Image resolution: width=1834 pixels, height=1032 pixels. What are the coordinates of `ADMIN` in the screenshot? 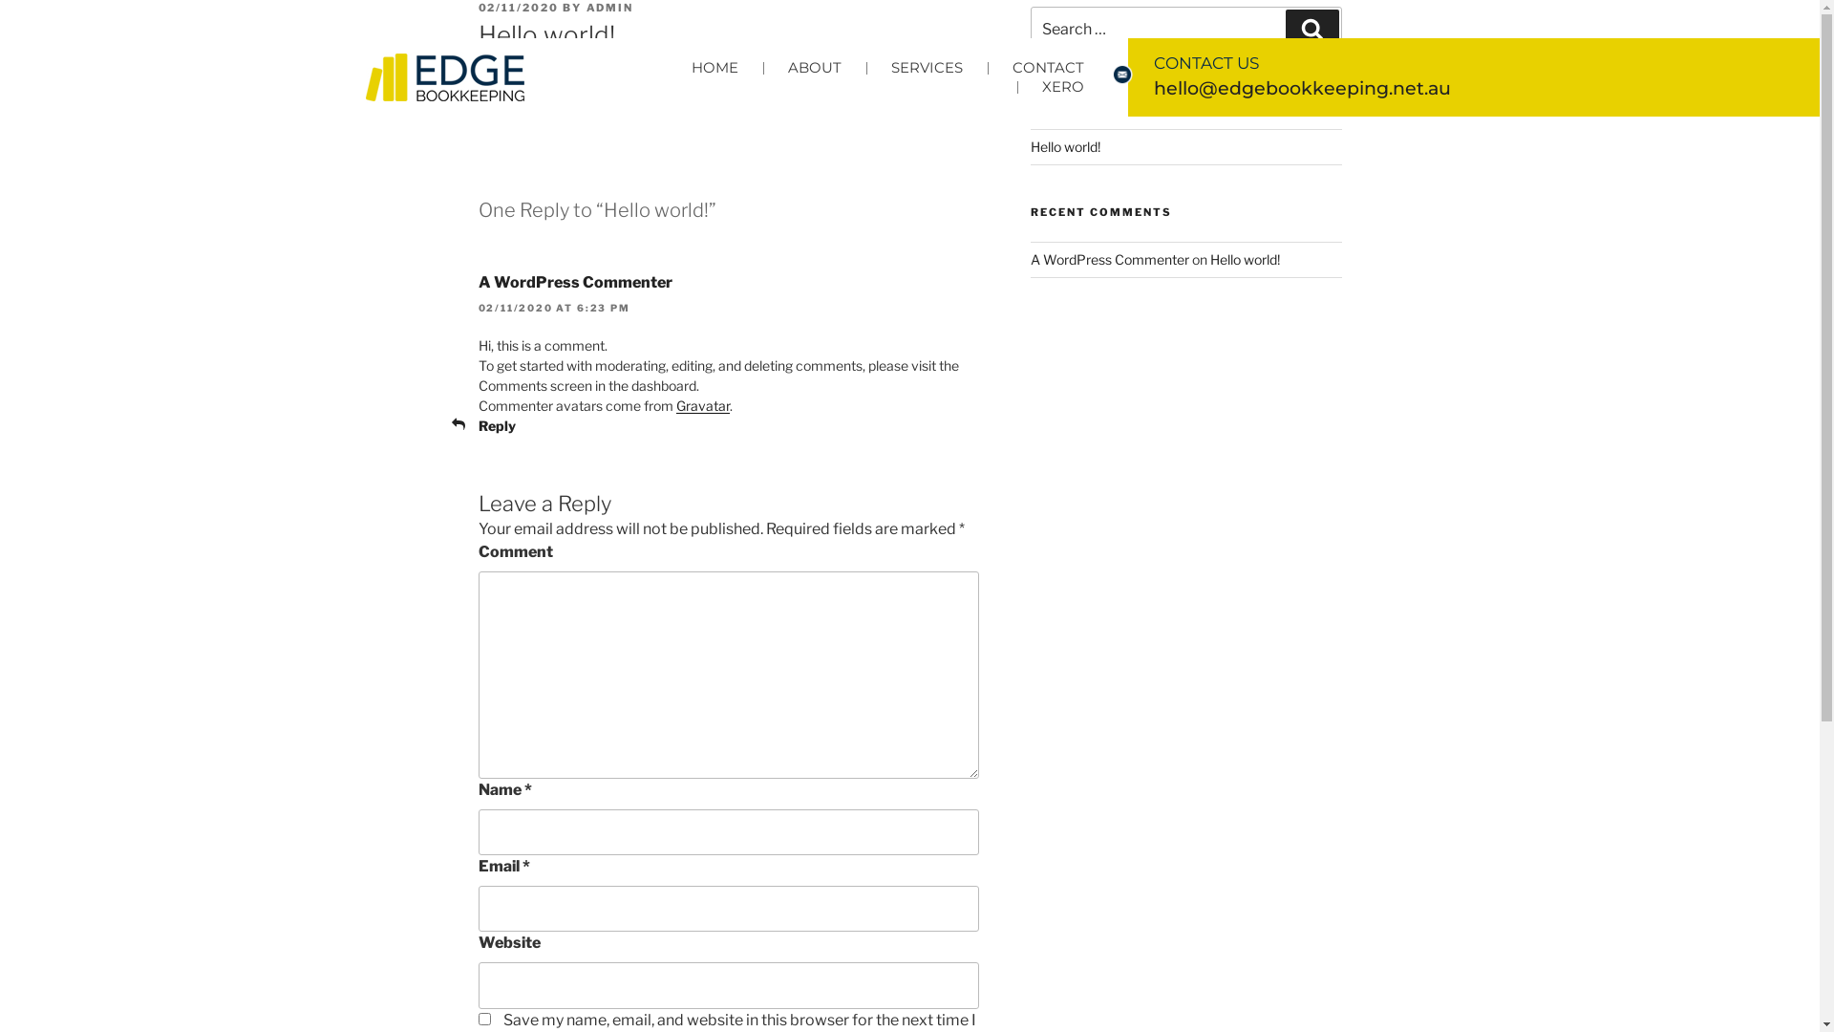 It's located at (610, 8).